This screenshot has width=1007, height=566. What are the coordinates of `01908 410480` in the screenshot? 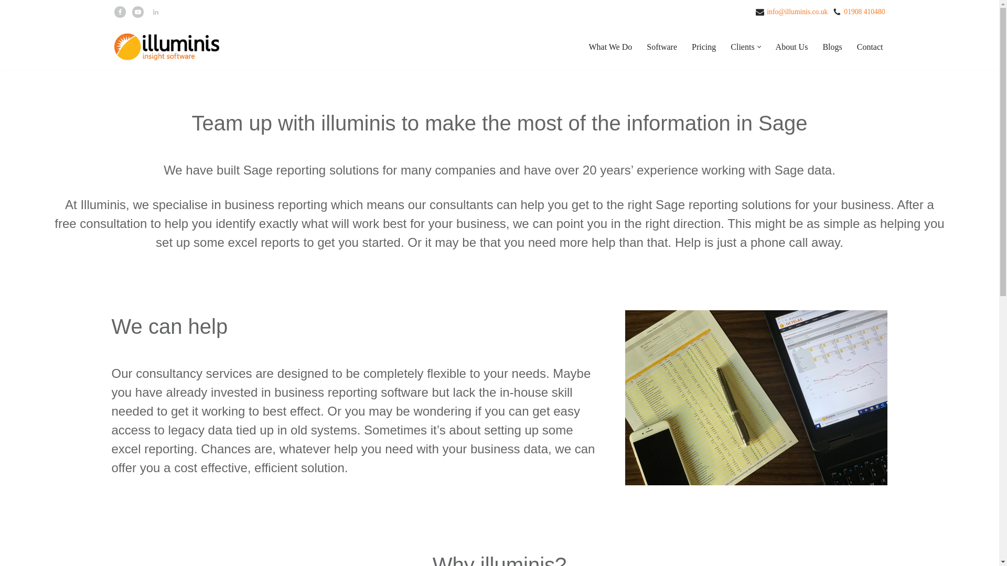 It's located at (864, 12).